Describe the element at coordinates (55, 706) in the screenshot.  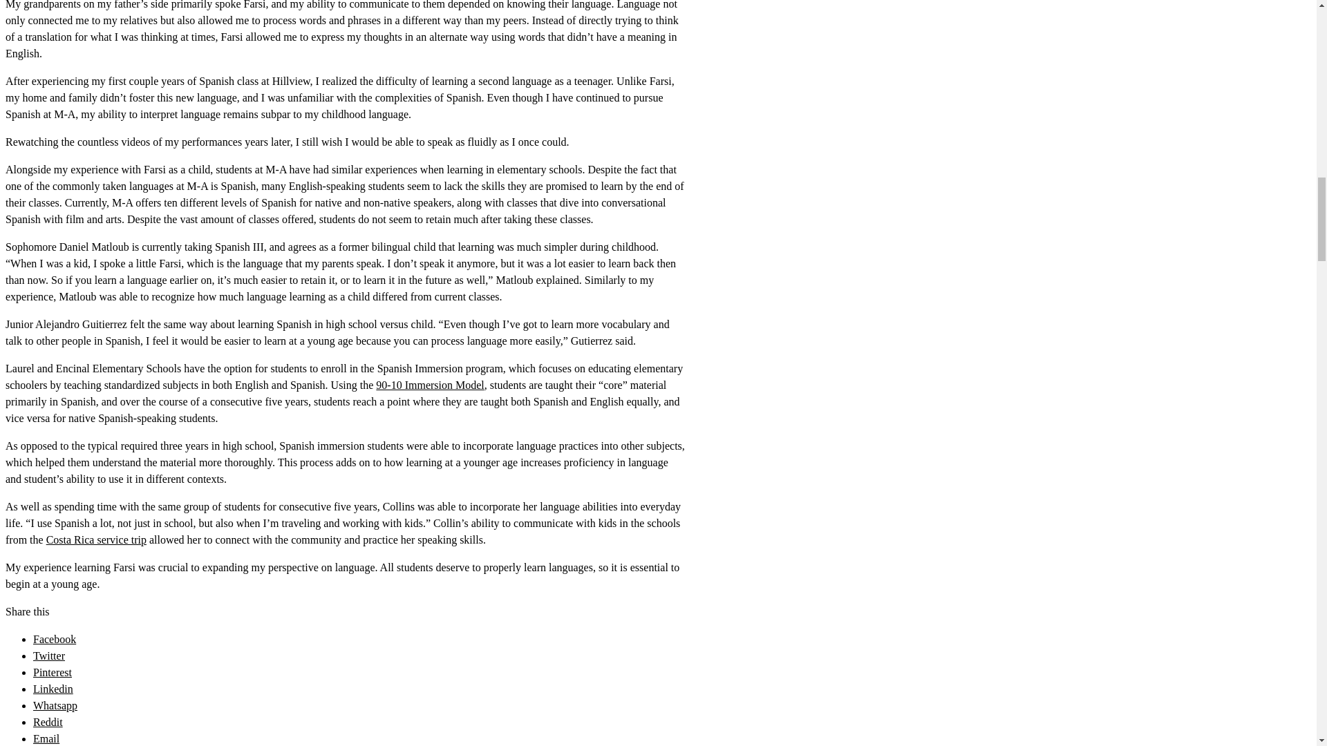
I see `Whatsapp` at that location.